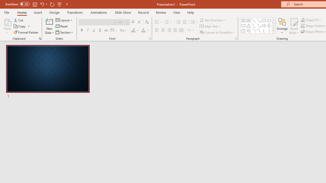 This screenshot has width=326, height=183. I want to click on Design, so click(55, 12).